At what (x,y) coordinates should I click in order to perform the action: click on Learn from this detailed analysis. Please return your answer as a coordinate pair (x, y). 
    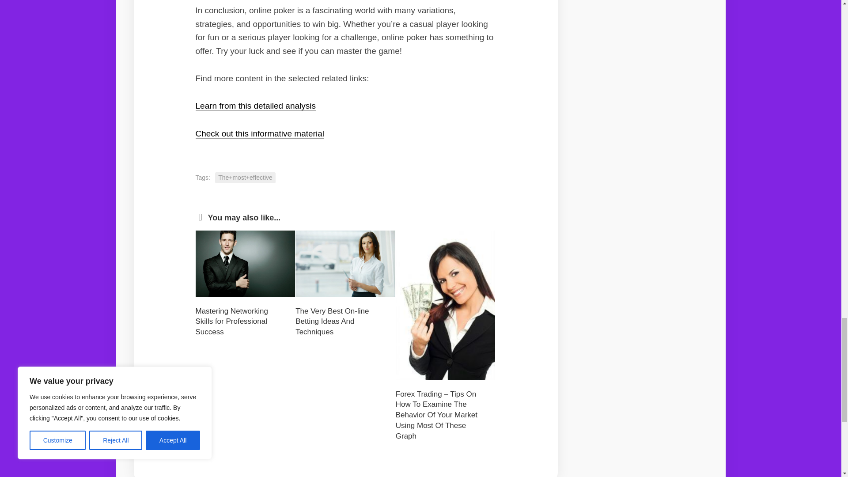
    Looking at the image, I should click on (255, 105).